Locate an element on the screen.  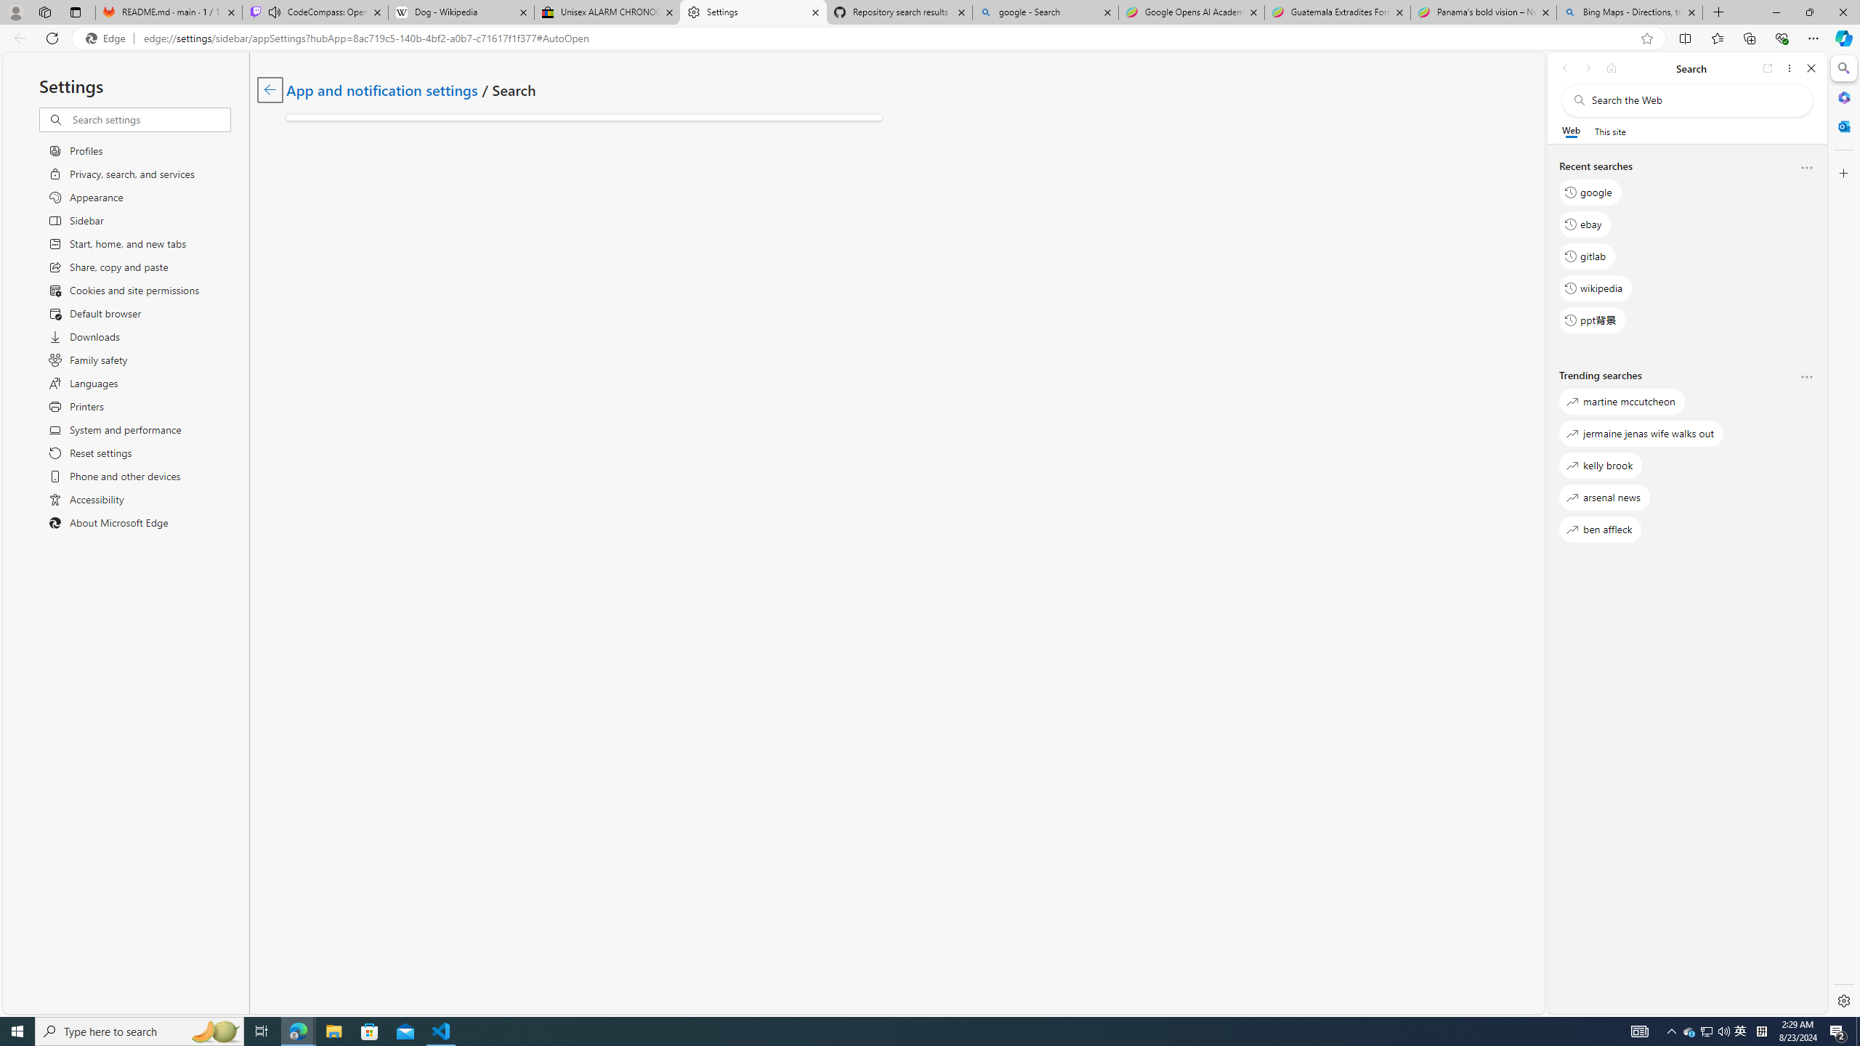
jermaine jenas wife walks out is located at coordinates (1641, 433).